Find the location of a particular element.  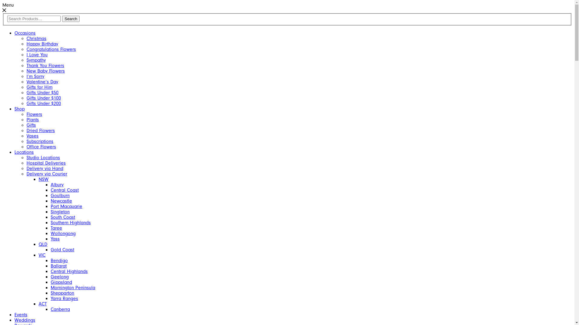

Thank You Flowers is located at coordinates (45, 66).